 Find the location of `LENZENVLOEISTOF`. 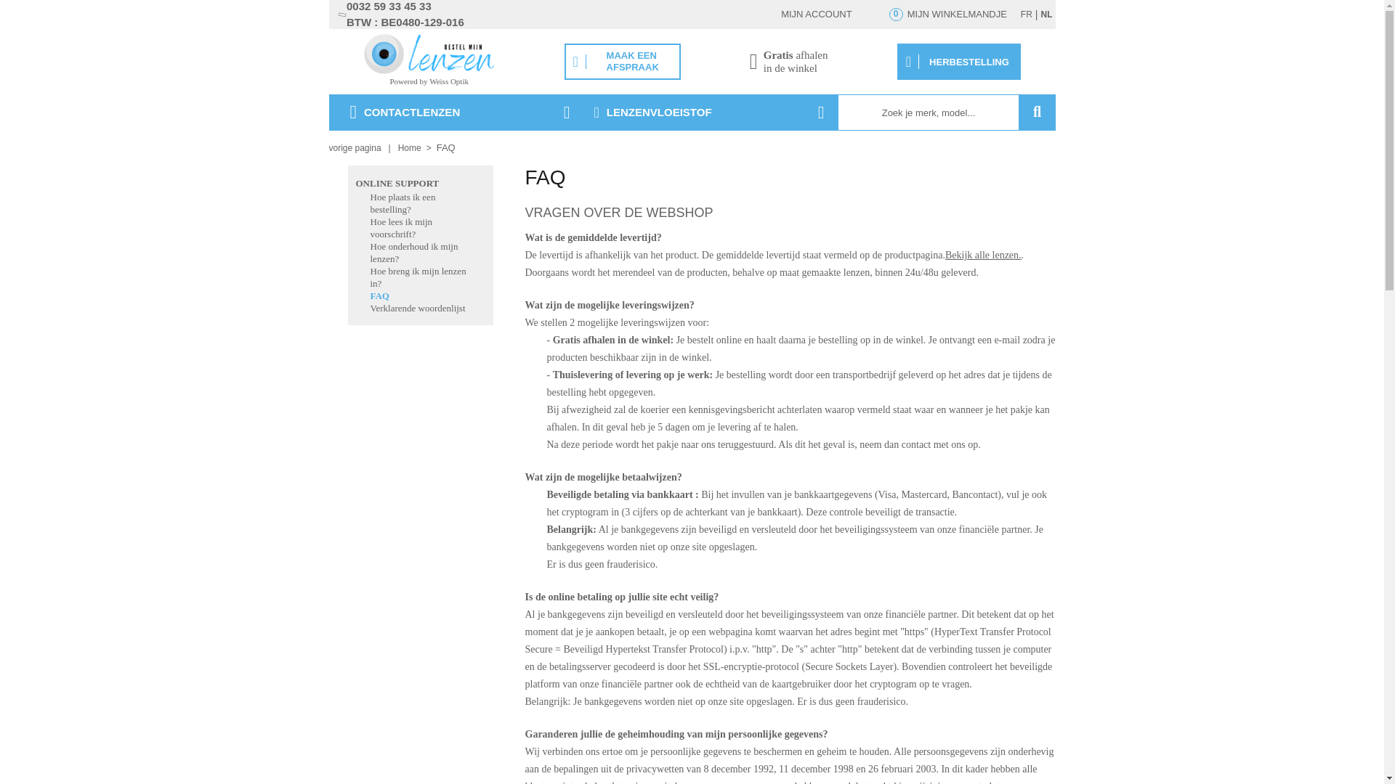

LENZENVLOEISTOF is located at coordinates (710, 113).